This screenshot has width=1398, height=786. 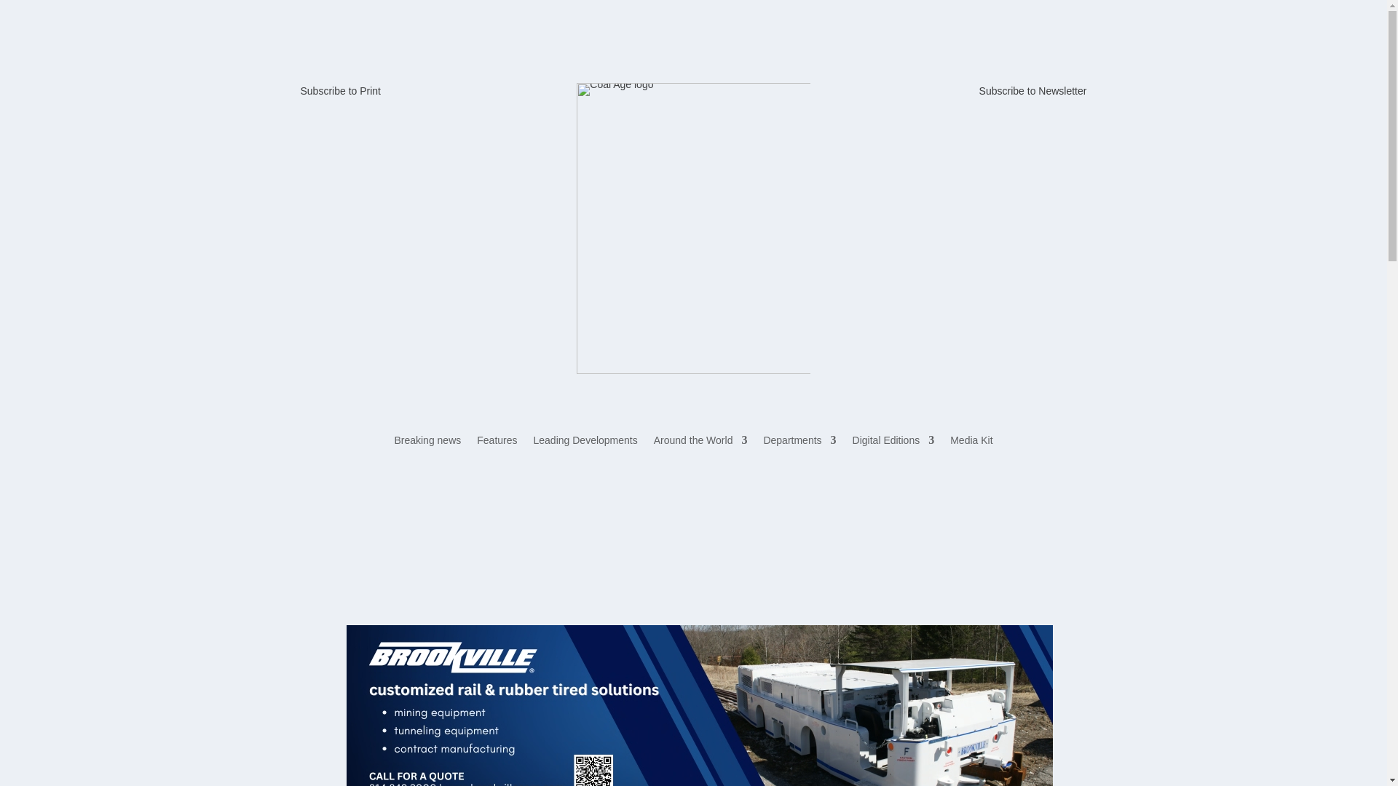 What do you see at coordinates (799, 442) in the screenshot?
I see `Departments` at bounding box center [799, 442].